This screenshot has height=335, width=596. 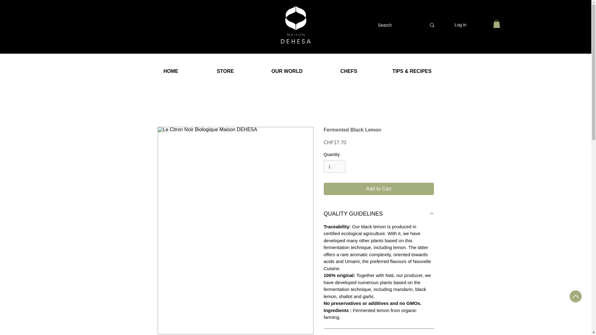 What do you see at coordinates (379, 214) in the screenshot?
I see `QUALITY GUIDELINES` at bounding box center [379, 214].